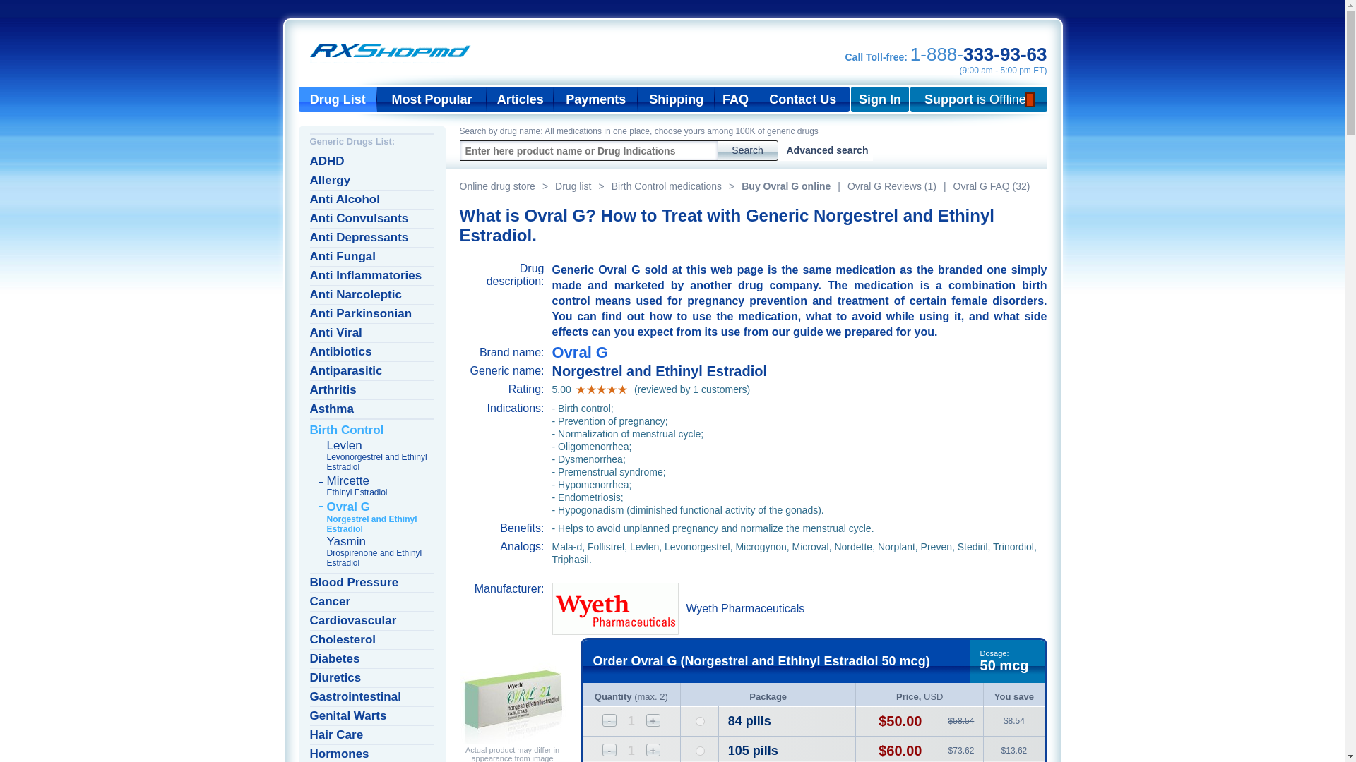  I want to click on Antiparasitic, so click(371, 370).